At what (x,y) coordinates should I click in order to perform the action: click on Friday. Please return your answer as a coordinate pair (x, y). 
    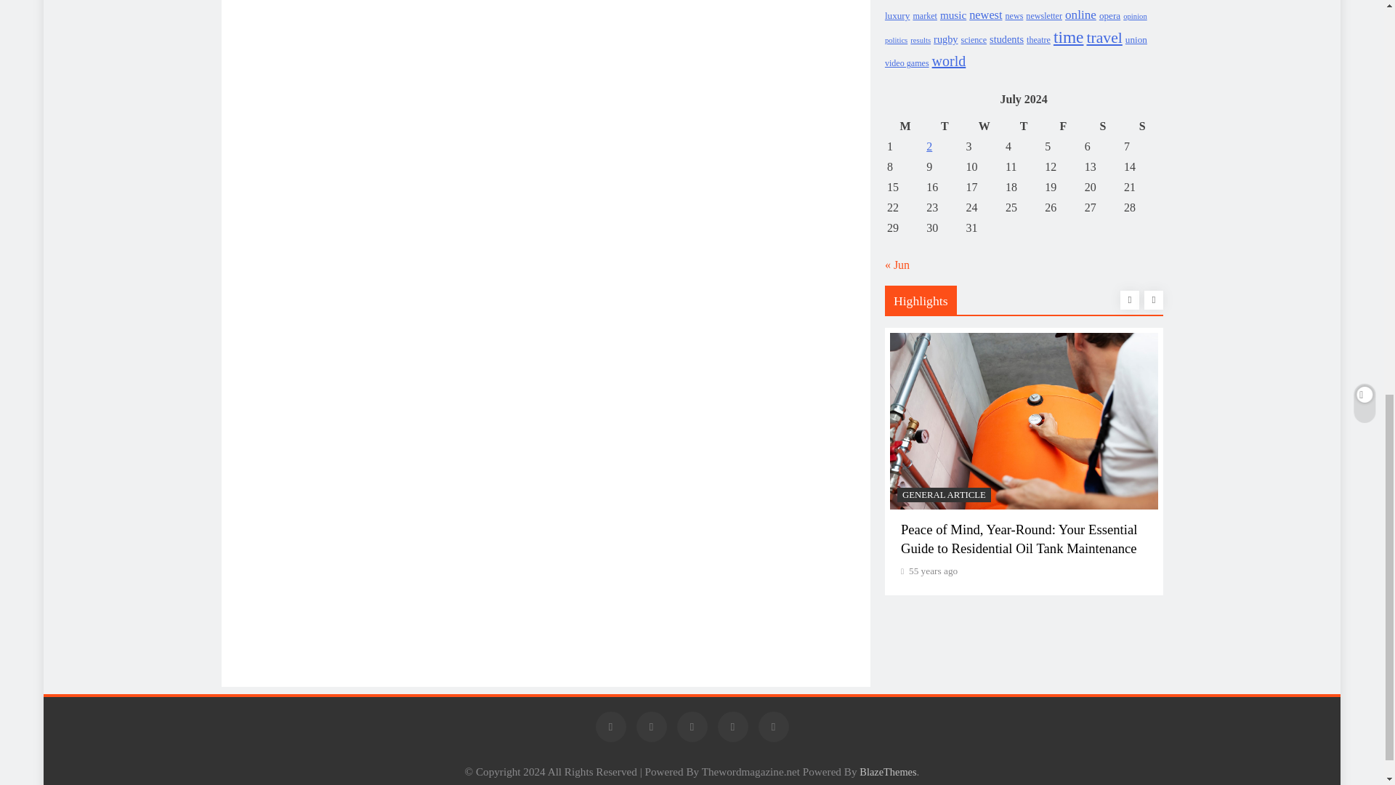
    Looking at the image, I should click on (1062, 126).